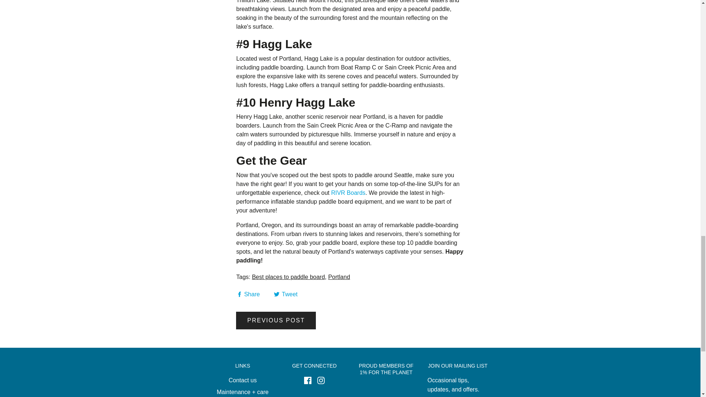 This screenshot has width=706, height=397. Describe the element at coordinates (348, 193) in the screenshot. I see `RIVR Boards` at that location.